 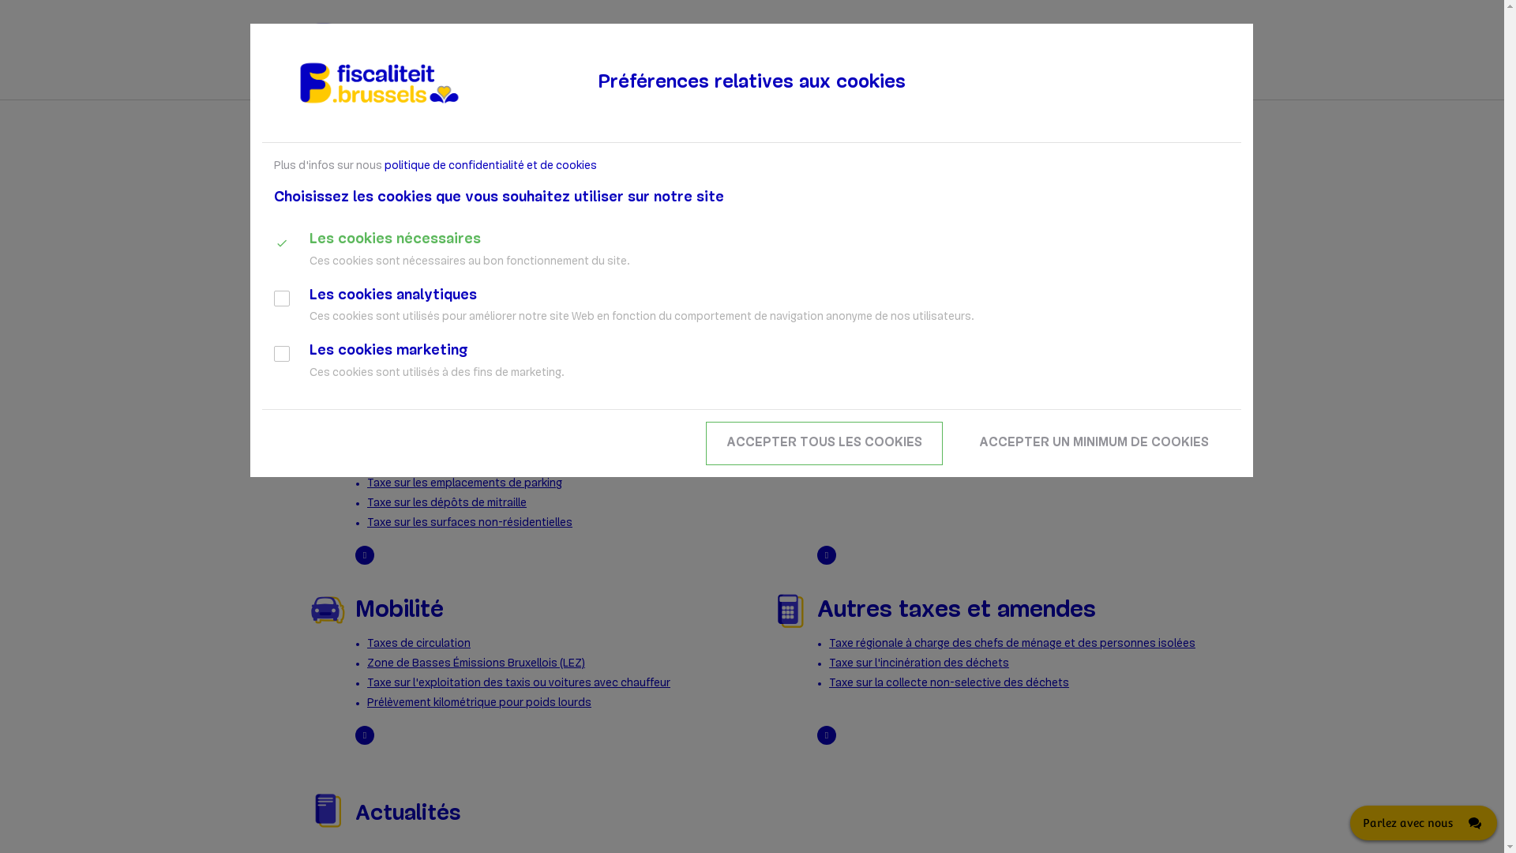 What do you see at coordinates (418, 644) in the screenshot?
I see `Taxes de circulation` at bounding box center [418, 644].